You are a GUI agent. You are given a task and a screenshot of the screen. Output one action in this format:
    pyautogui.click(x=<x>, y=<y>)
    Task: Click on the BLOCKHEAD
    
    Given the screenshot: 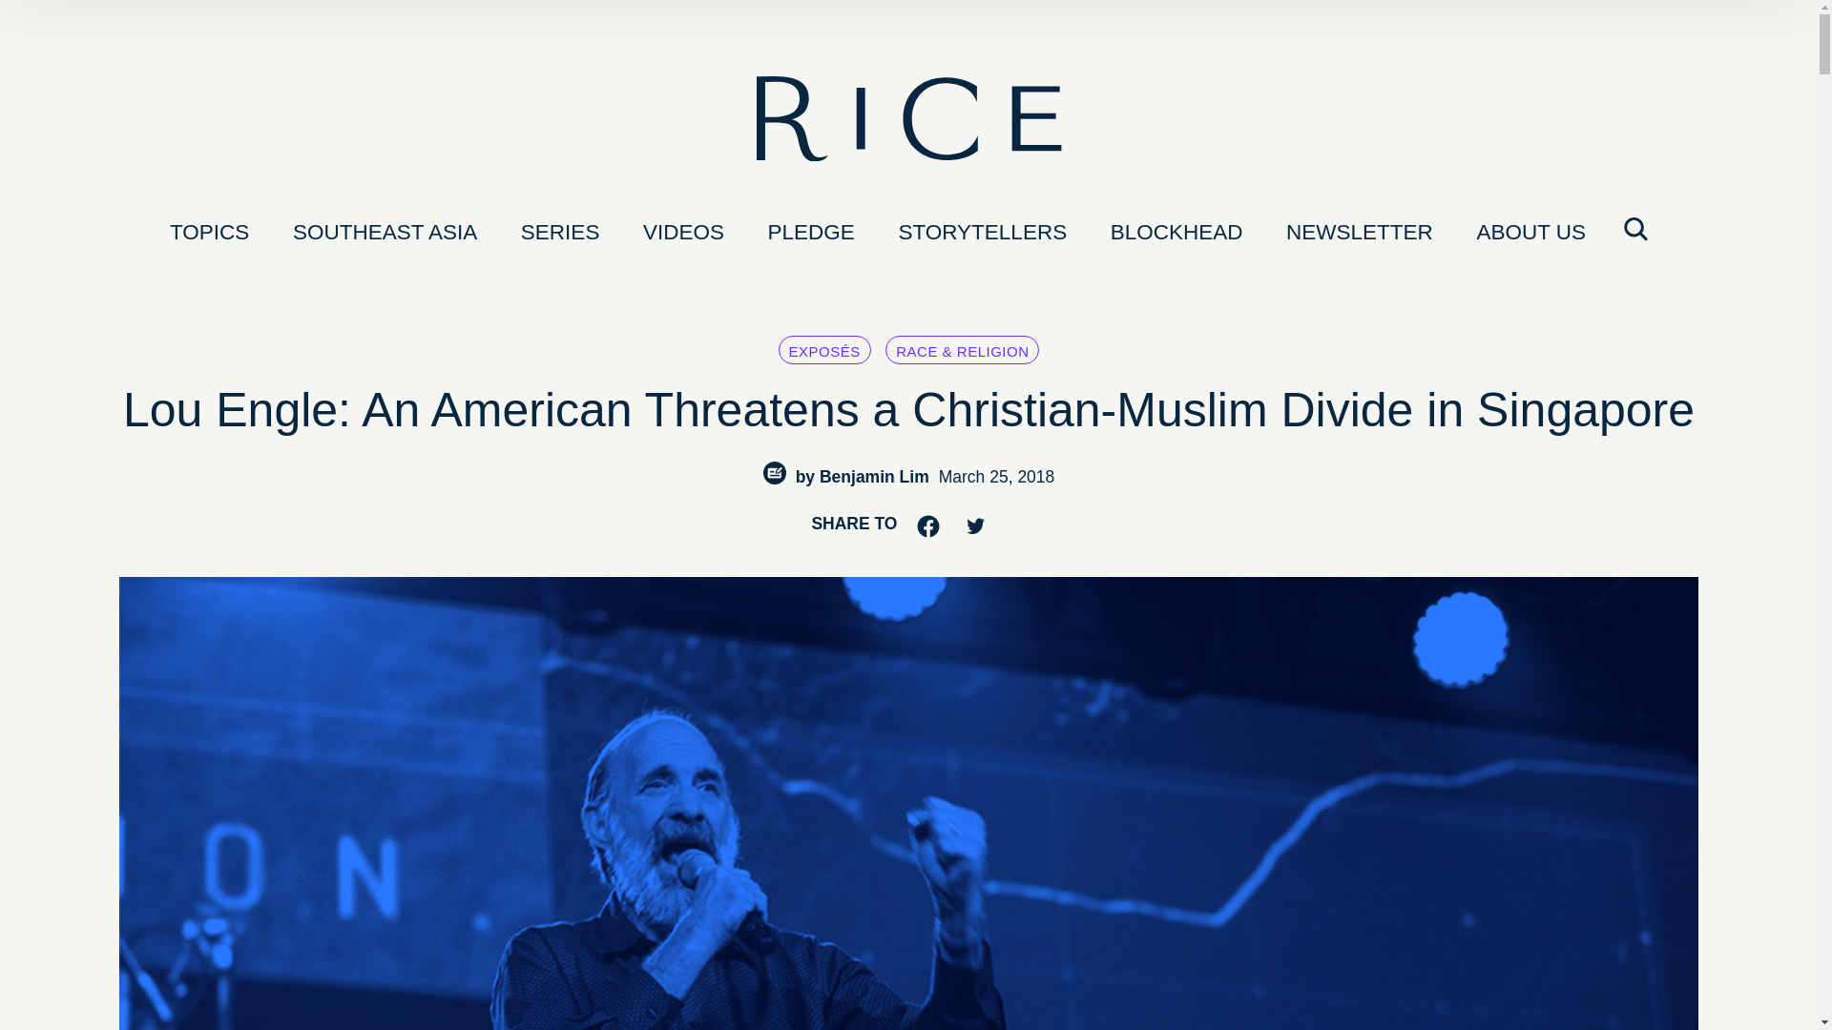 What is the action you would take?
    pyautogui.click(x=1176, y=230)
    